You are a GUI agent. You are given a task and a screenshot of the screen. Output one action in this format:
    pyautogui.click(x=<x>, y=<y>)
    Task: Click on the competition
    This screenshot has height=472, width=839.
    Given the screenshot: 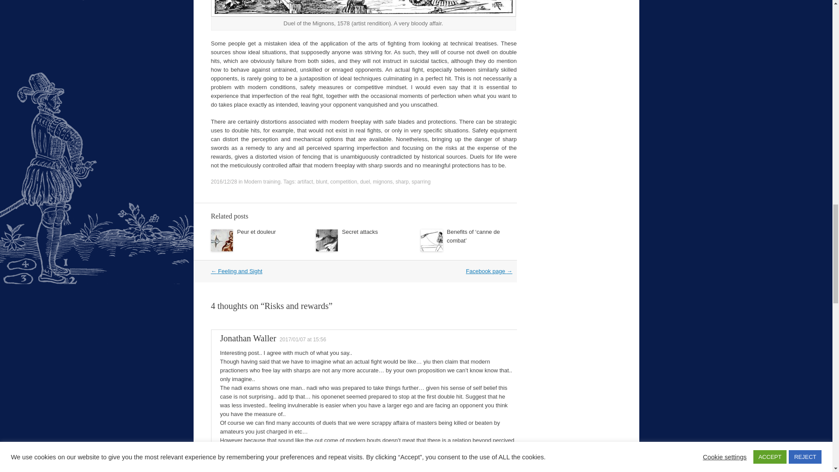 What is the action you would take?
    pyautogui.click(x=343, y=182)
    